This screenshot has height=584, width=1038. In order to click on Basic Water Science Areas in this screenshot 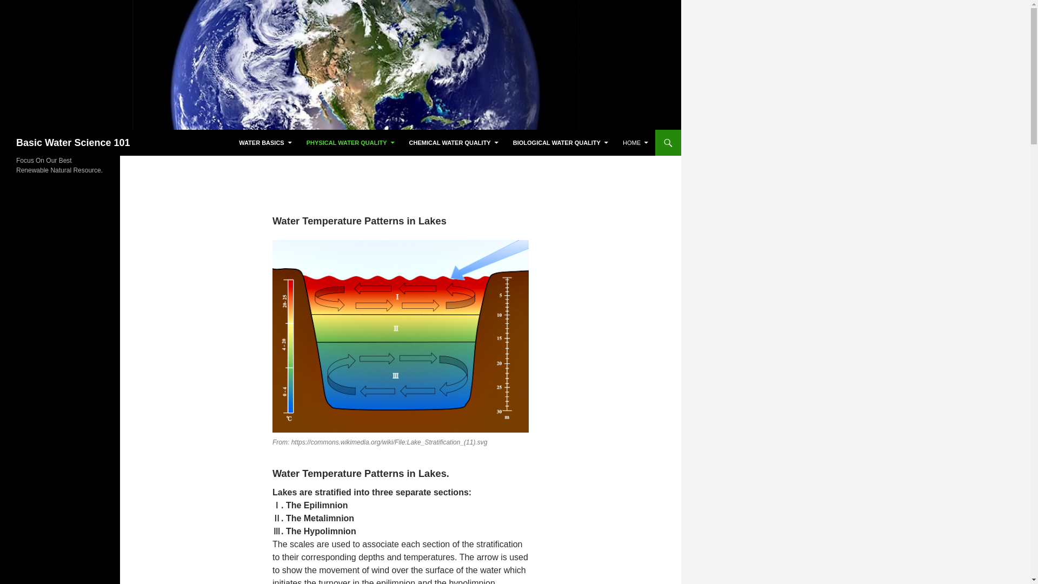, I will do `click(265, 143)`.